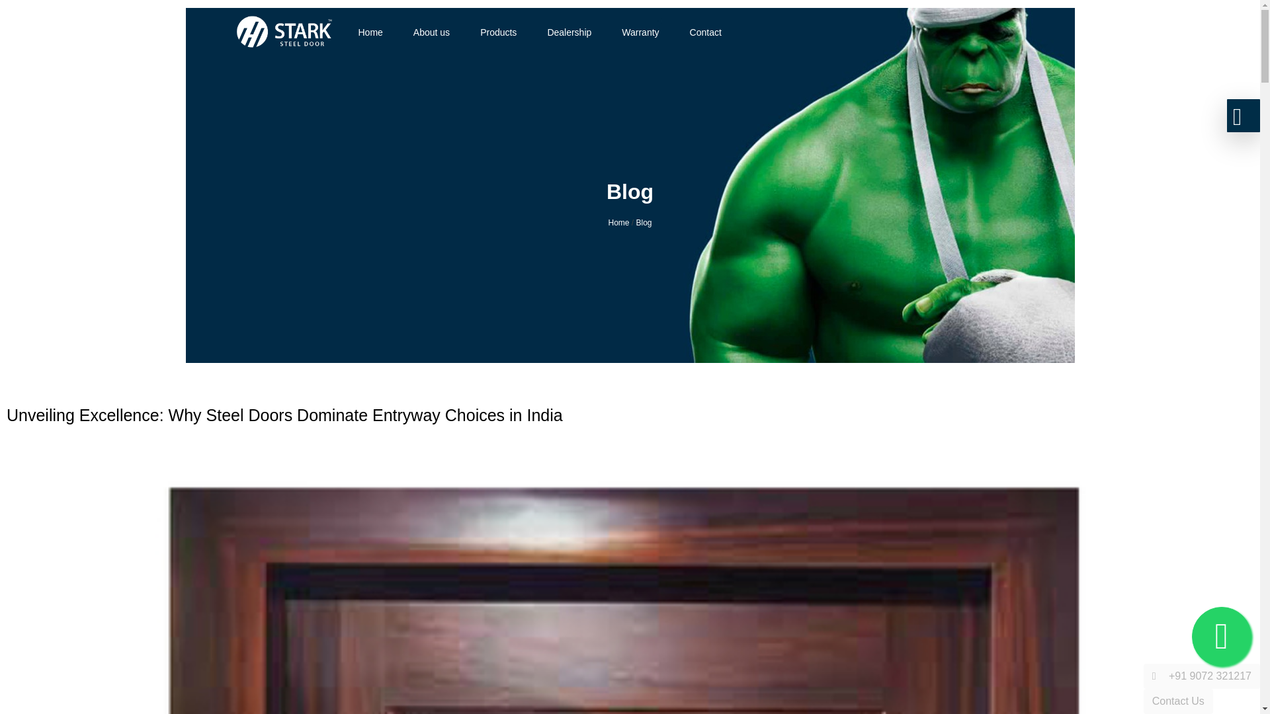 The image size is (1270, 714). What do you see at coordinates (640, 32) in the screenshot?
I see `Warranty` at bounding box center [640, 32].